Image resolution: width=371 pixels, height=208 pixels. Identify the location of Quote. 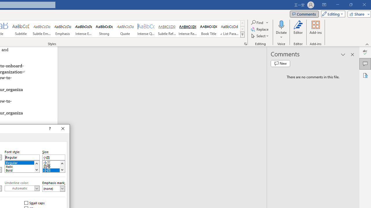
(125, 29).